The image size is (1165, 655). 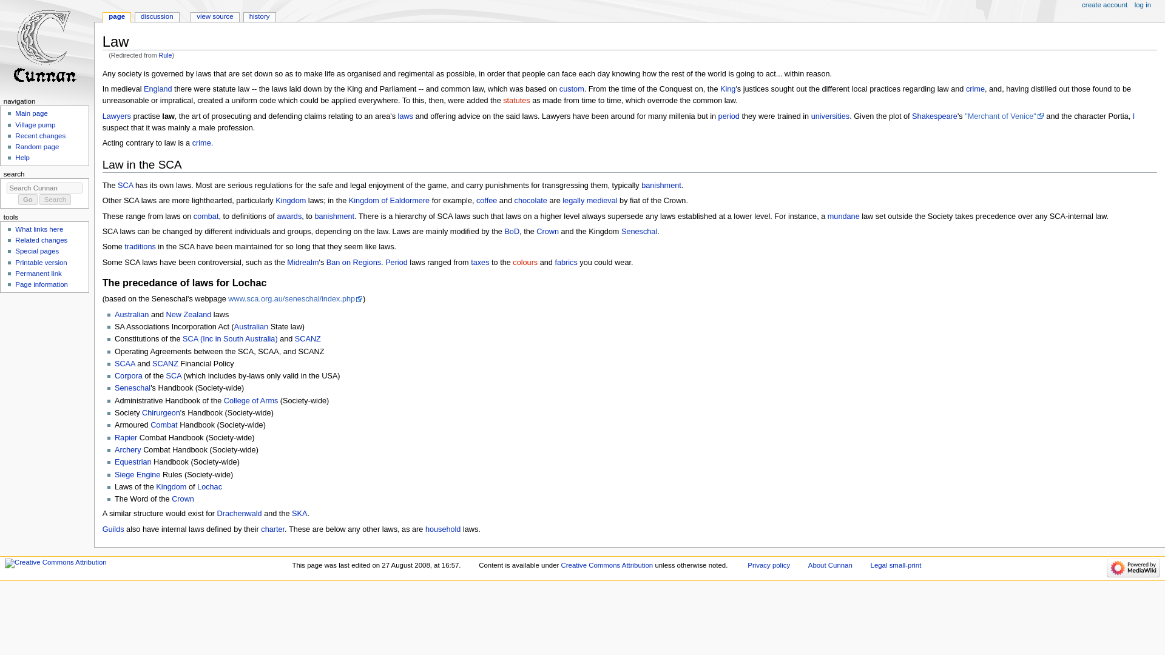 I want to click on banishment, so click(x=334, y=216).